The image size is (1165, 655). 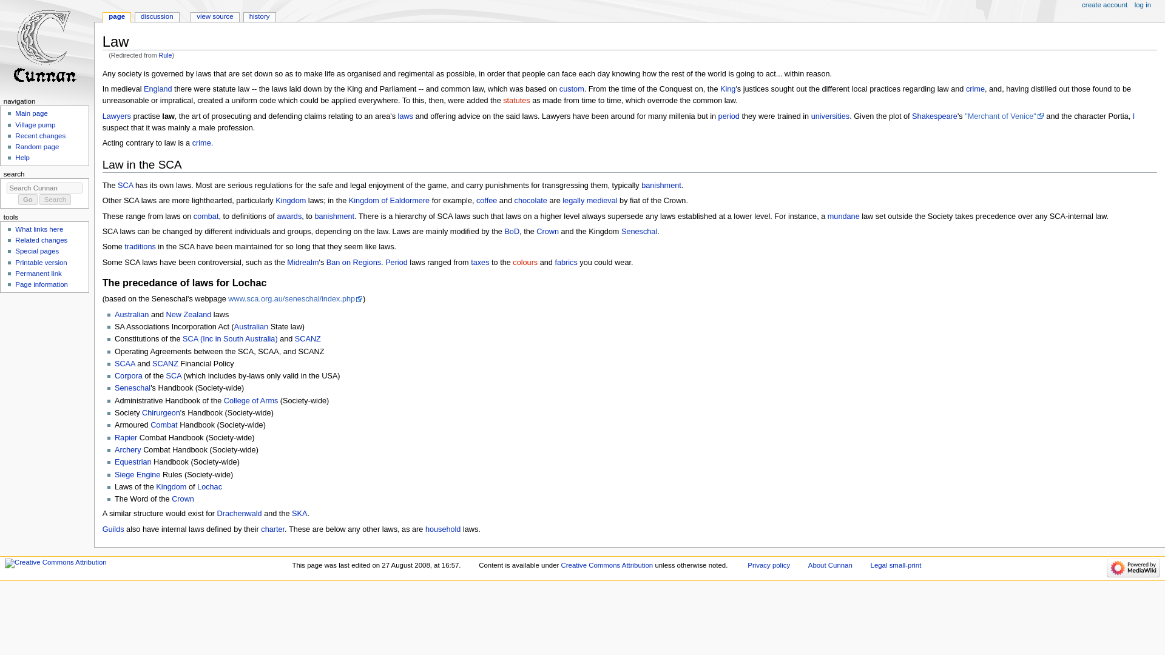 I want to click on banishment, so click(x=334, y=216).